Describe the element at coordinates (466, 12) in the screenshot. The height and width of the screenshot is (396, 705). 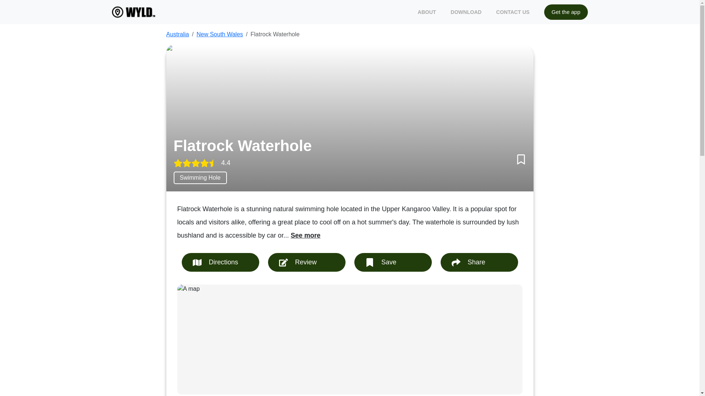
I see `DOWNLOAD` at that location.